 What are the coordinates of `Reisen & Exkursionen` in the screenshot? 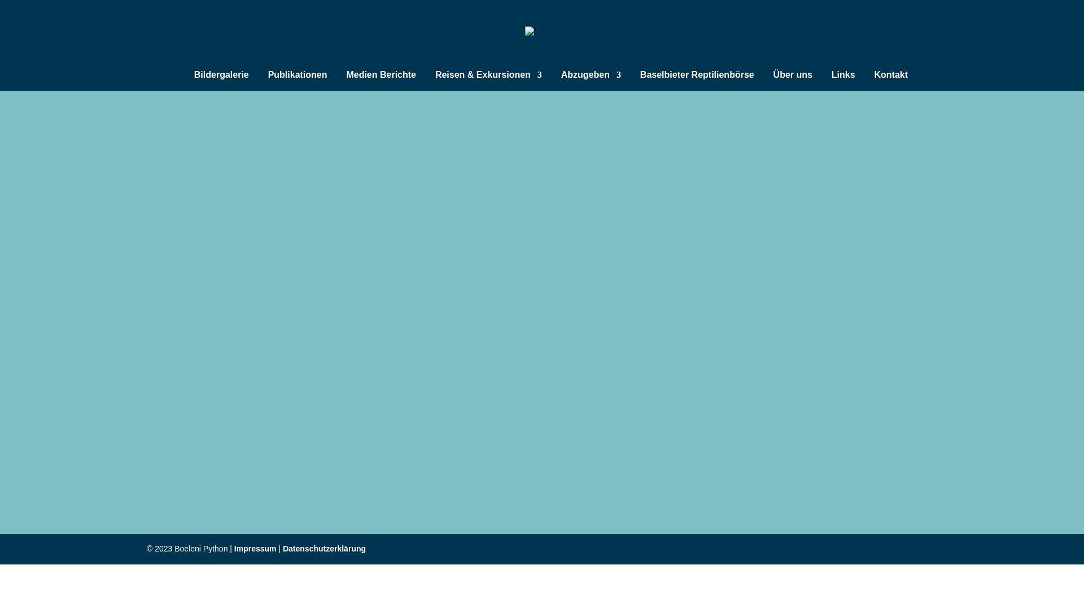 It's located at (489, 81).